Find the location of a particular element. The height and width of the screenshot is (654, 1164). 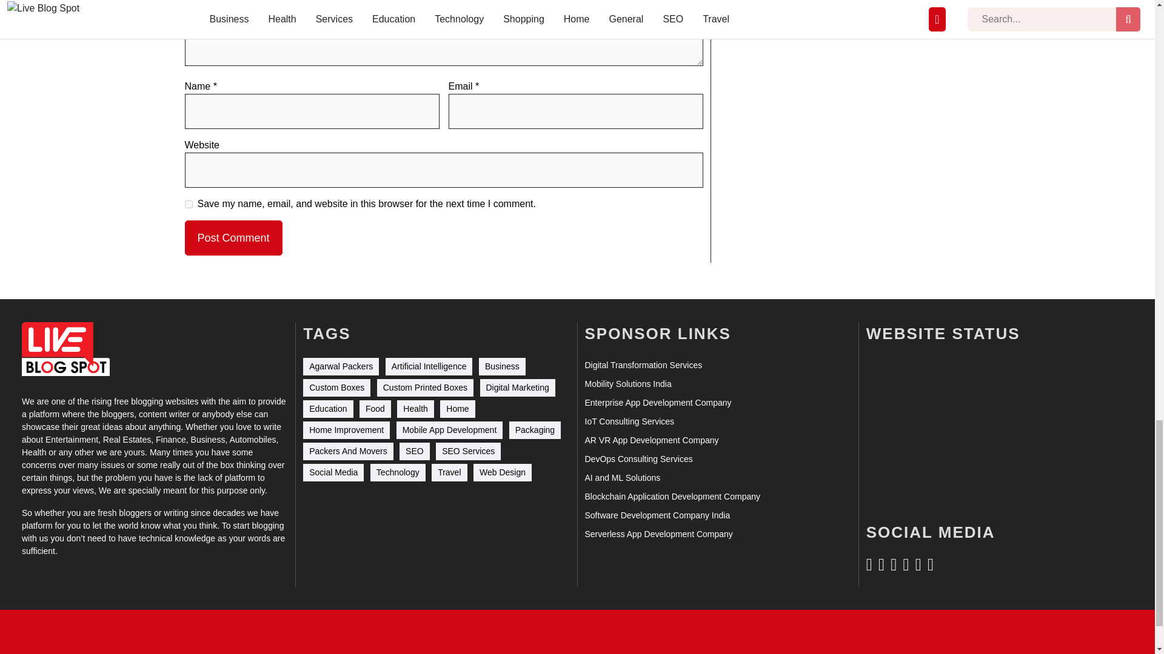

DevOps Consulting Services is located at coordinates (638, 459).